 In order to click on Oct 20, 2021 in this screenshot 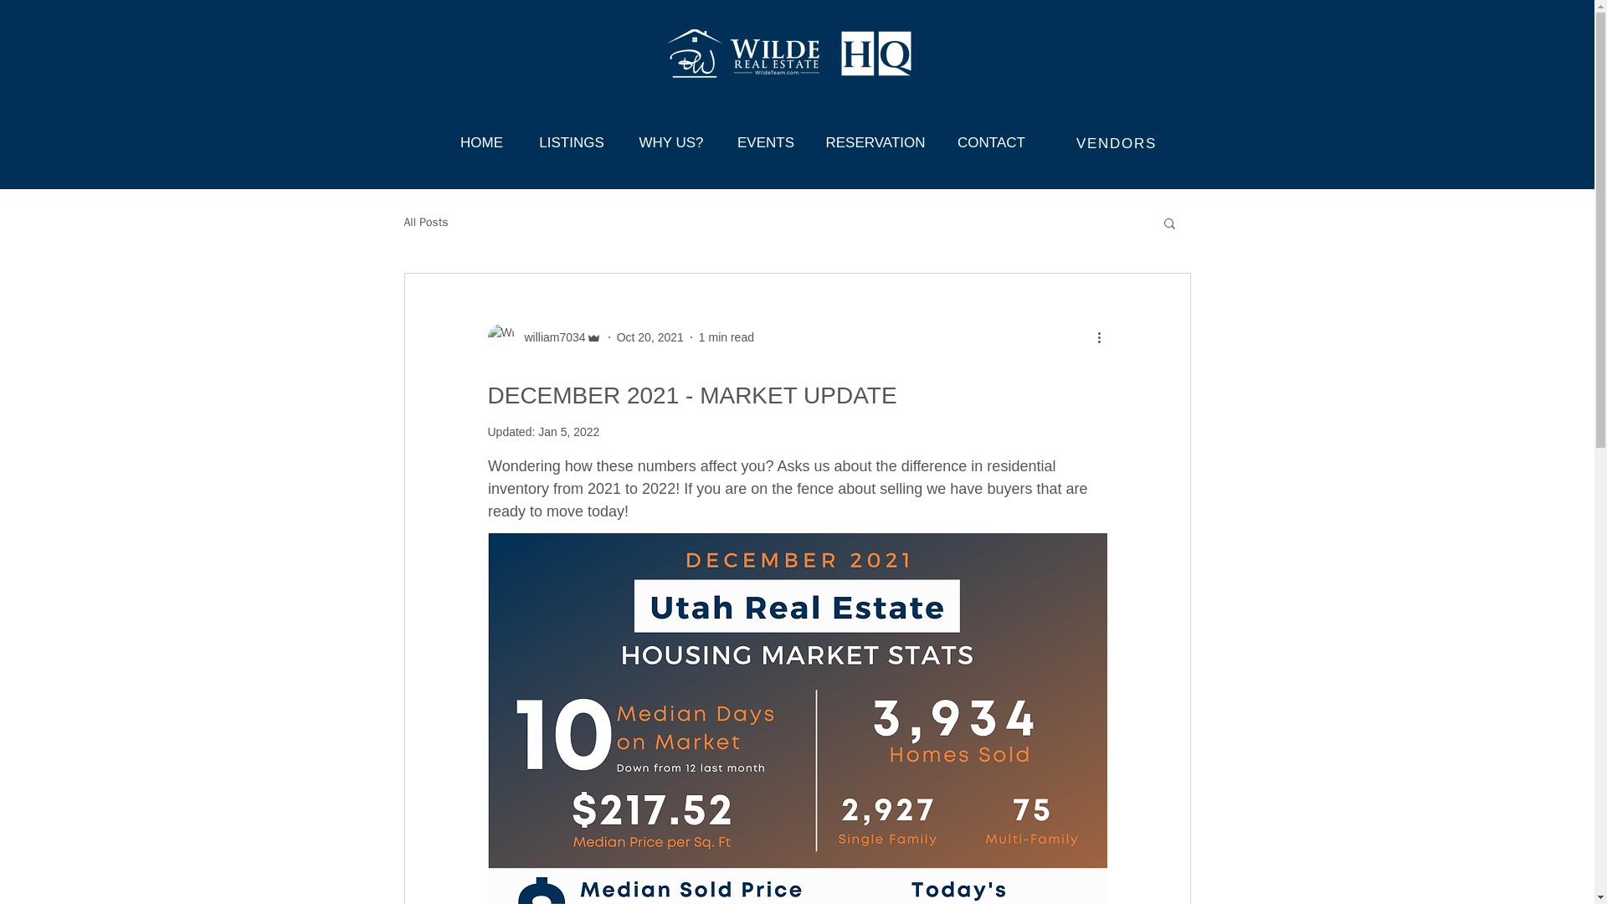, I will do `click(650, 336)`.